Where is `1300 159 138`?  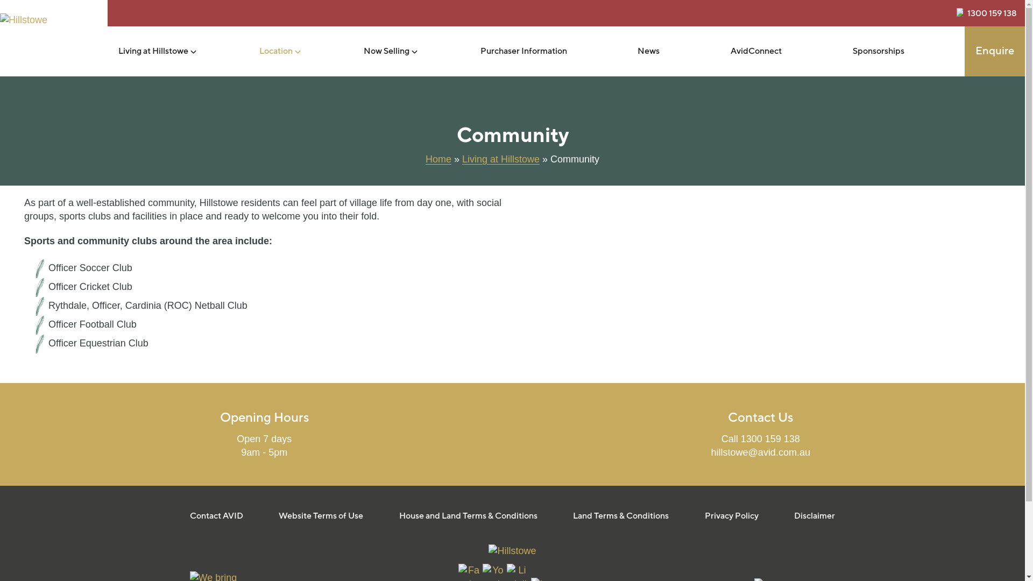 1300 159 138 is located at coordinates (770, 439).